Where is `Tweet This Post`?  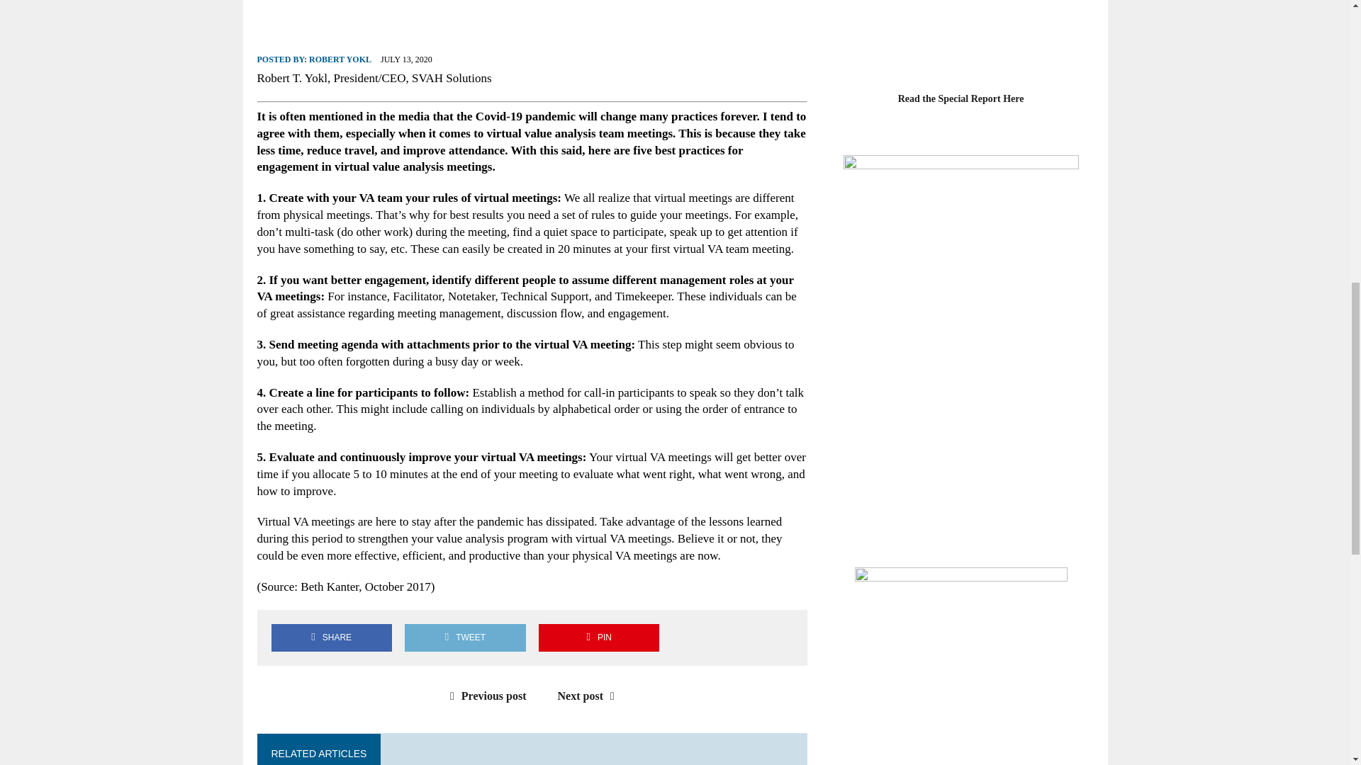
Tweet This Post is located at coordinates (465, 637).